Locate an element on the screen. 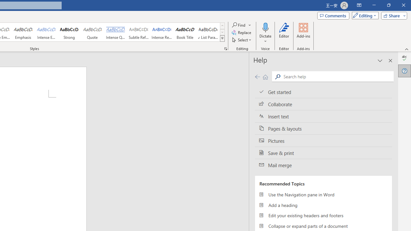 The height and width of the screenshot is (231, 411). Pages & layouts is located at coordinates (323, 128).